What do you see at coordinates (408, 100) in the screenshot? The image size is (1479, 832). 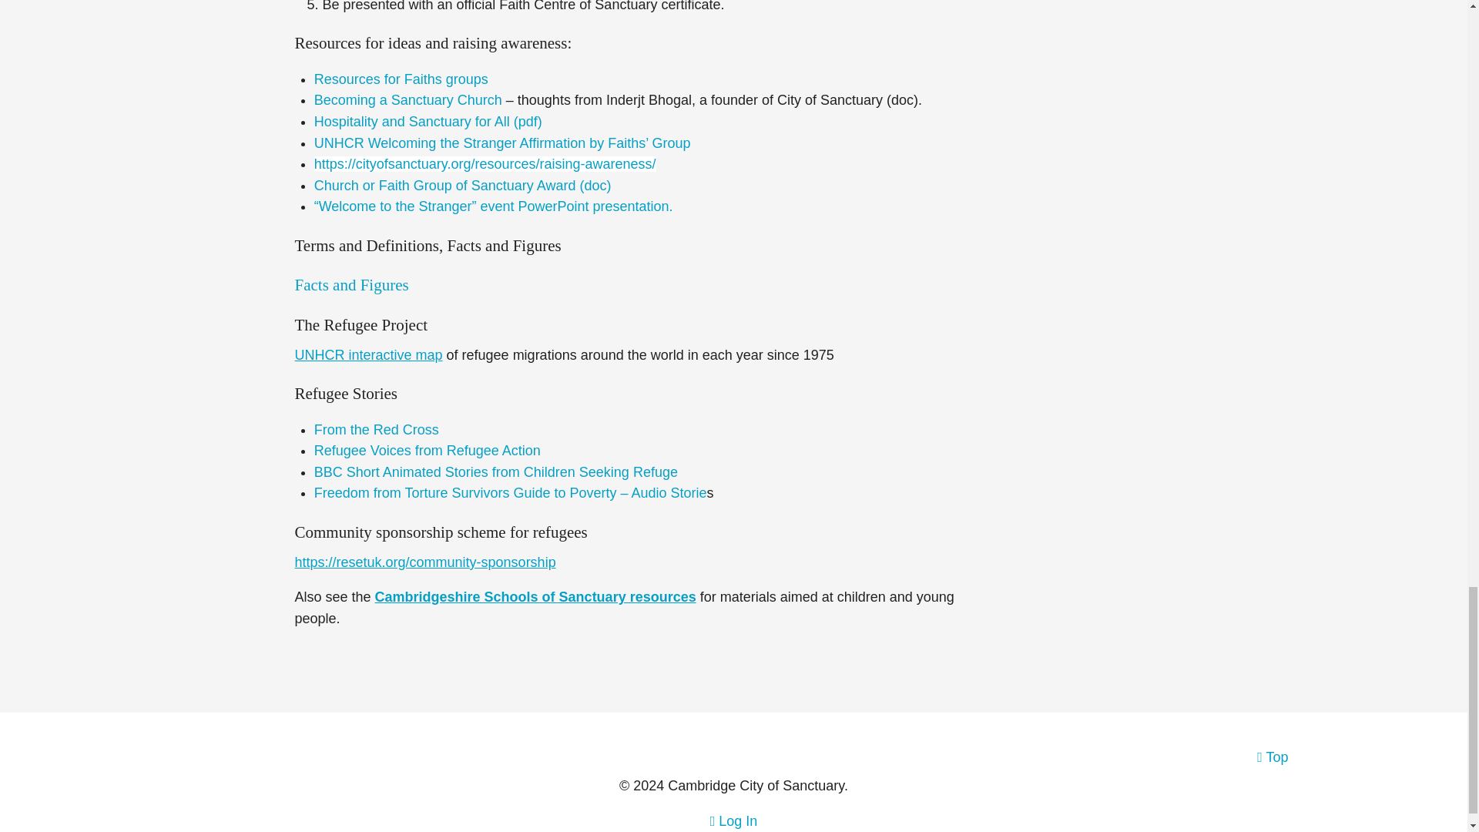 I see `Becoming a Sanctuary Church` at bounding box center [408, 100].